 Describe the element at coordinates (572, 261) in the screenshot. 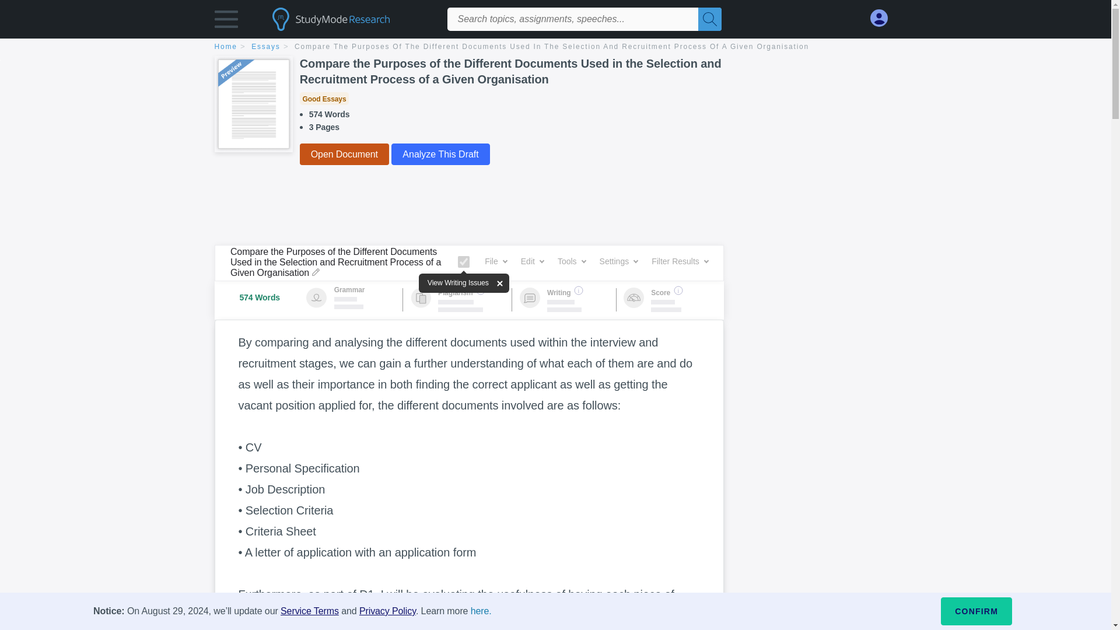

I see `Tools` at that location.